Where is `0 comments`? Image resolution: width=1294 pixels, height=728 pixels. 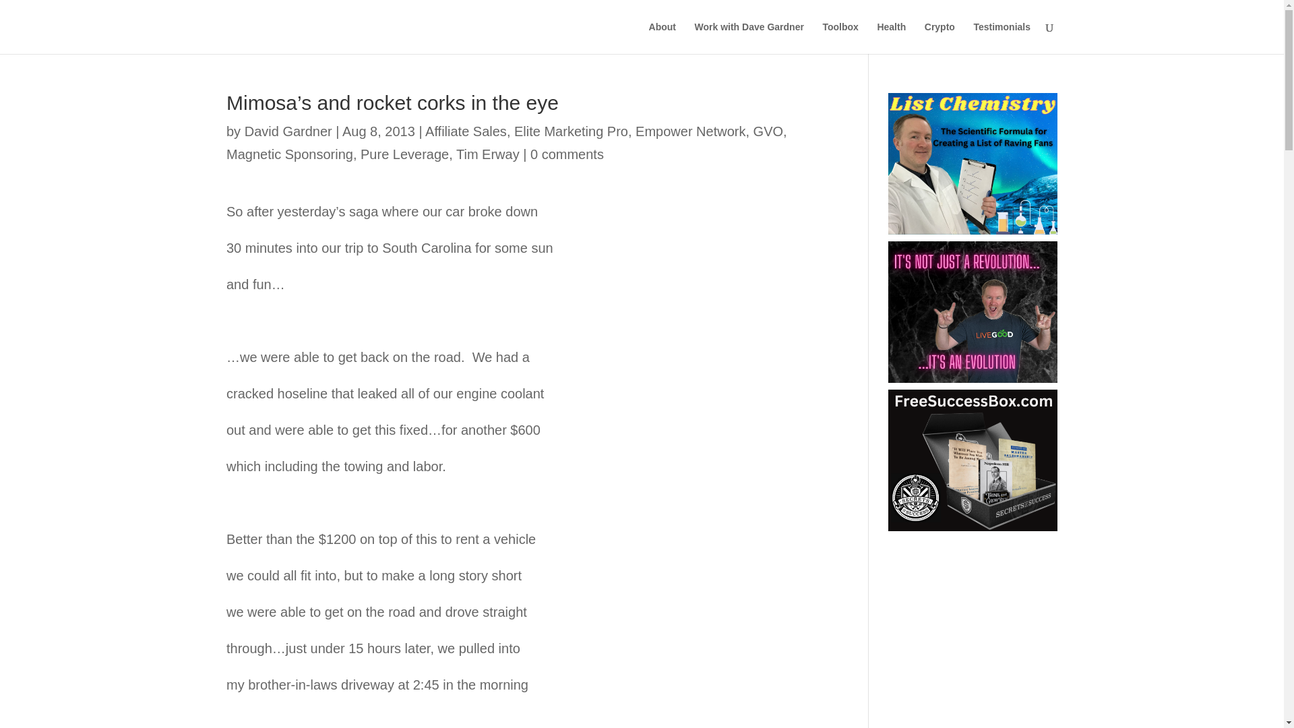 0 comments is located at coordinates (567, 154).